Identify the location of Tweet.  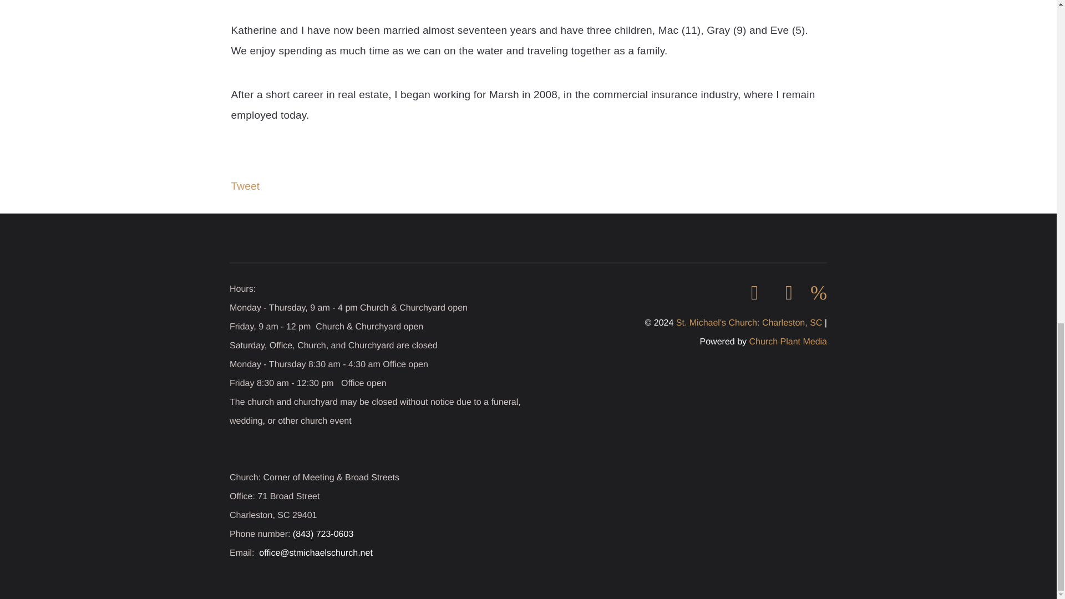
(245, 186).